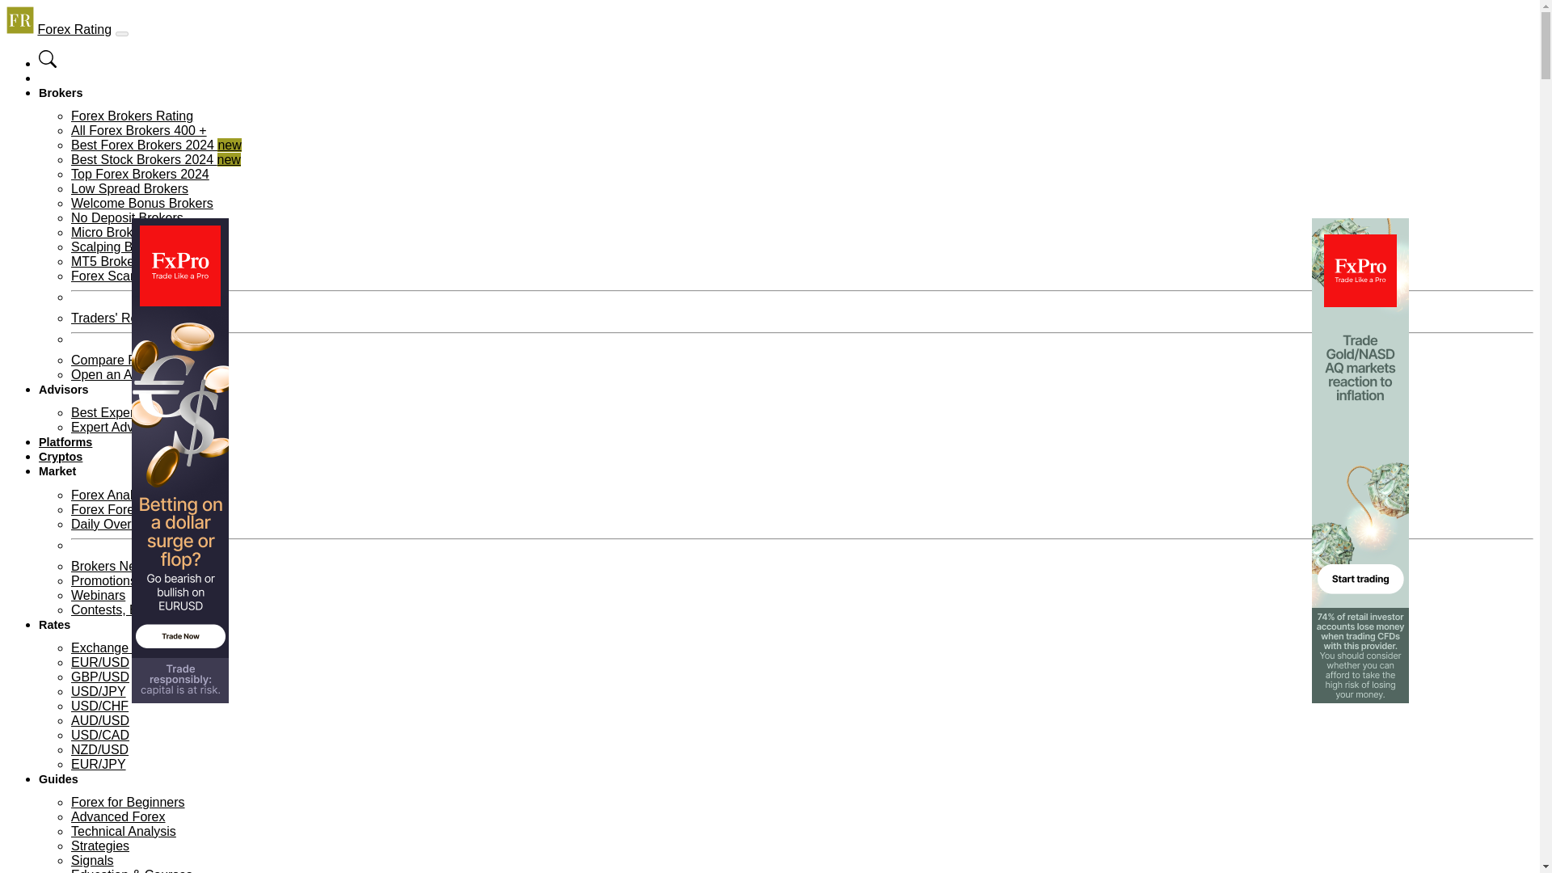 Image resolution: width=1552 pixels, height=873 pixels. I want to click on Best Stock Brokers 2024 new, so click(155, 160).